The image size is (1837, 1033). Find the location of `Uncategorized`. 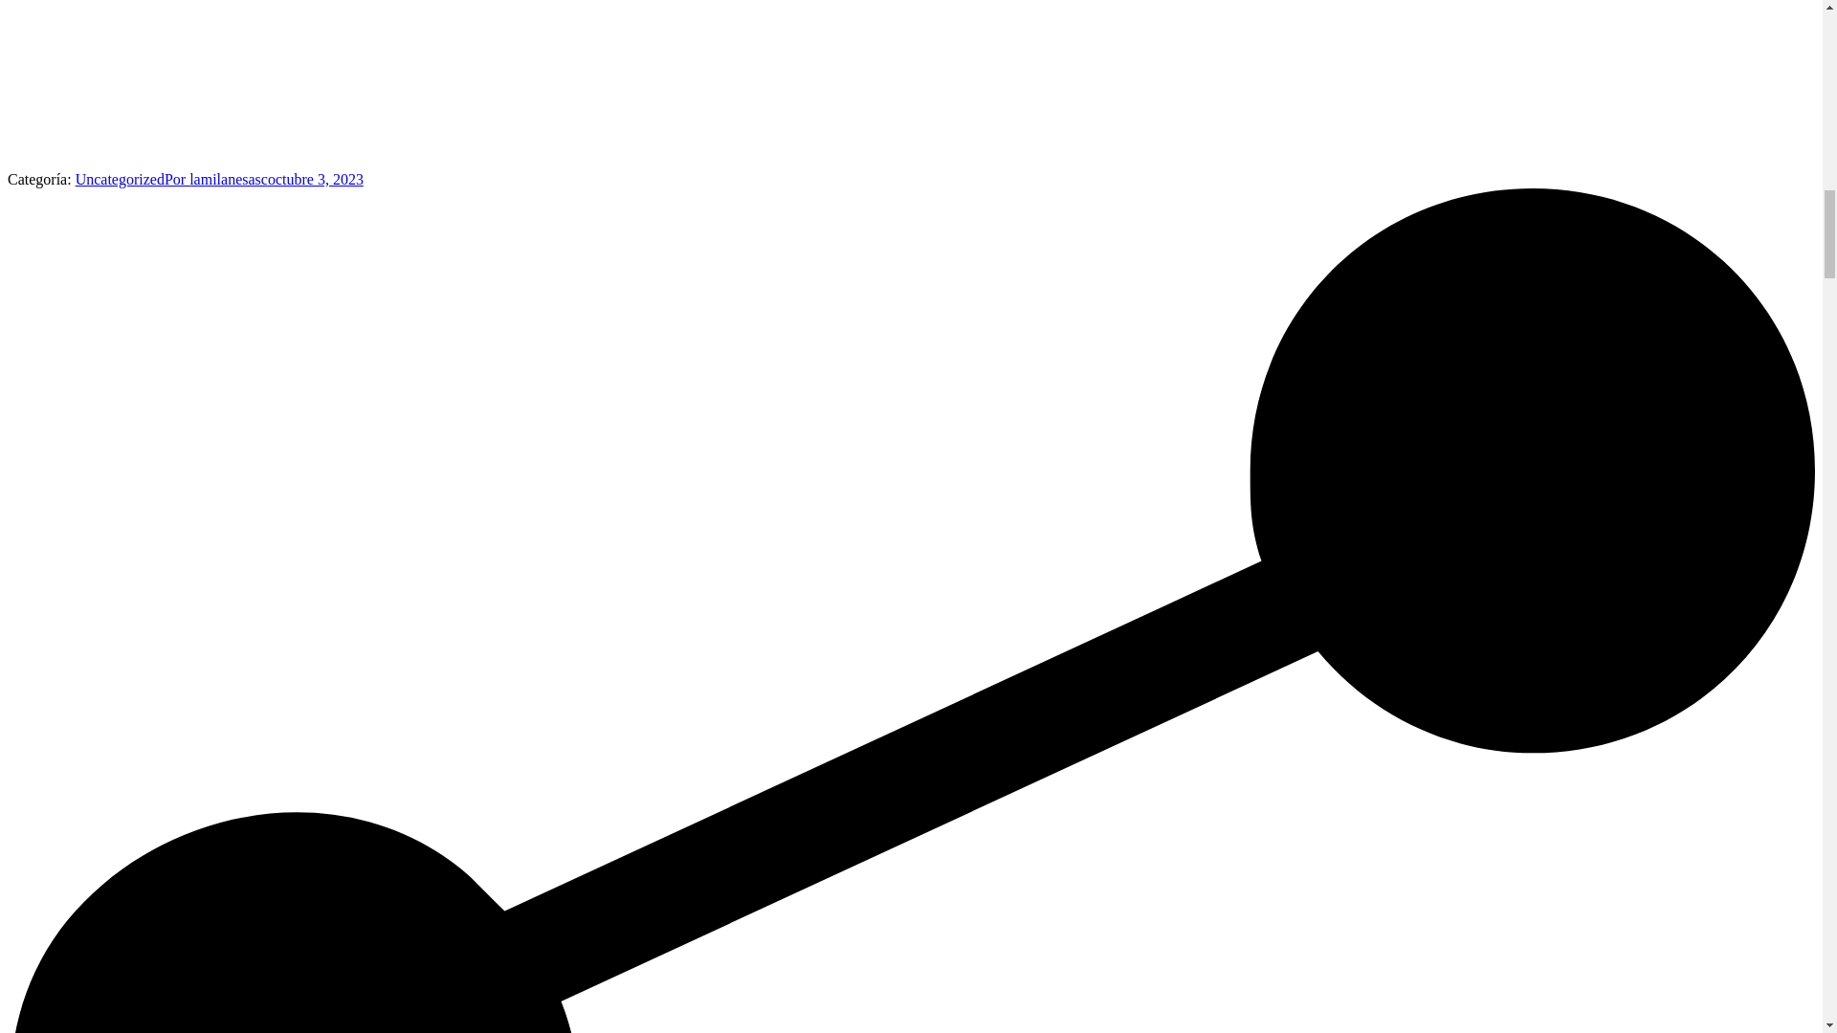

Uncategorized is located at coordinates (120, 179).